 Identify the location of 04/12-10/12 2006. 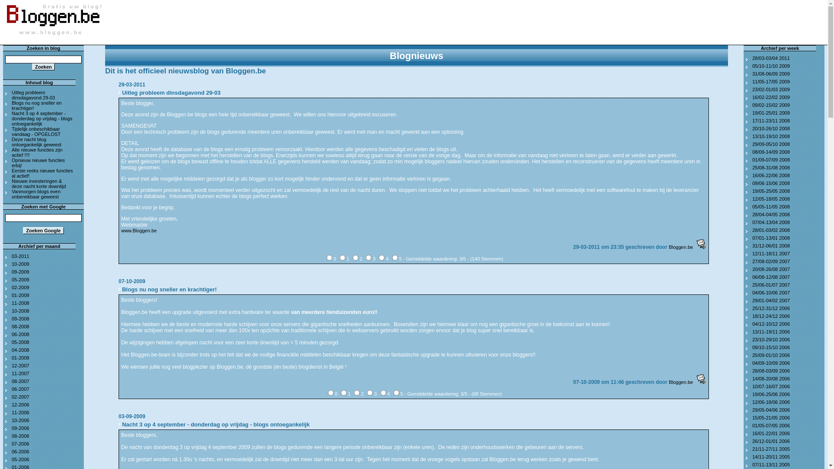
(771, 324).